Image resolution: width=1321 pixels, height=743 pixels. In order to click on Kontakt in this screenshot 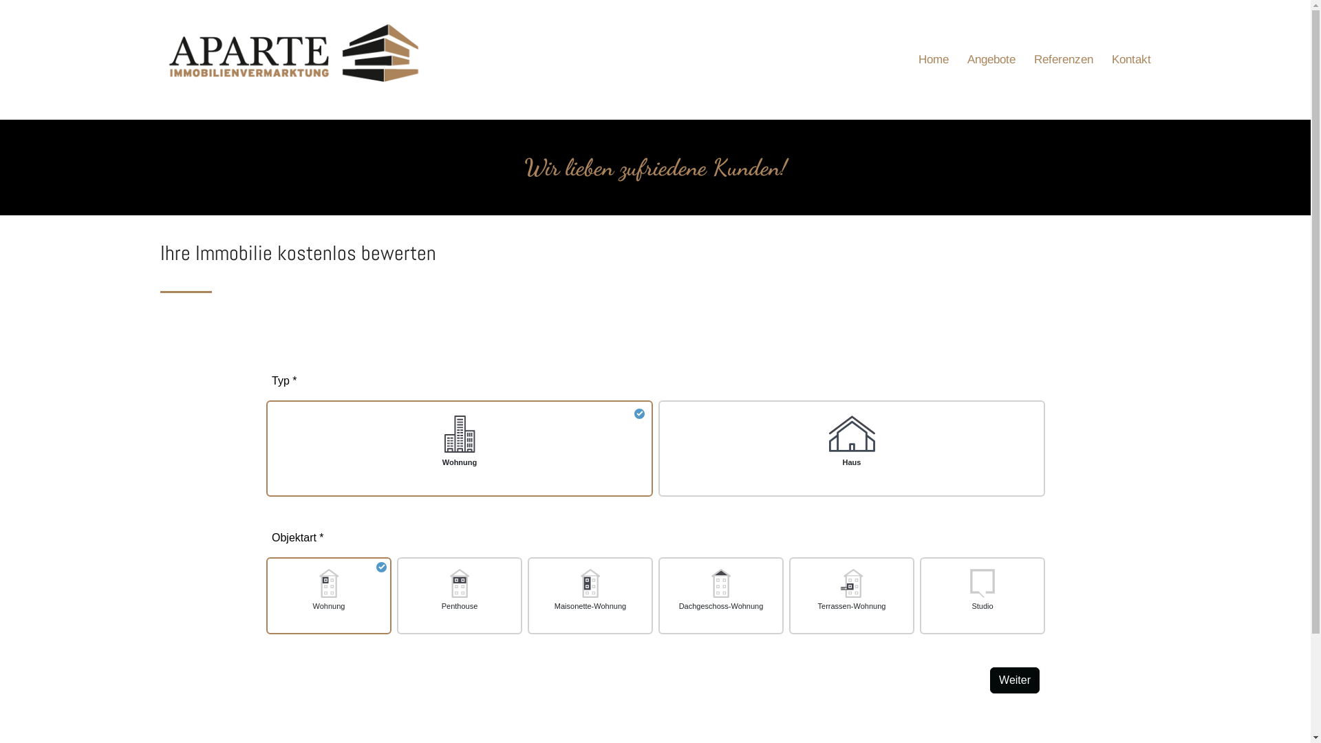, I will do `click(1131, 87)`.